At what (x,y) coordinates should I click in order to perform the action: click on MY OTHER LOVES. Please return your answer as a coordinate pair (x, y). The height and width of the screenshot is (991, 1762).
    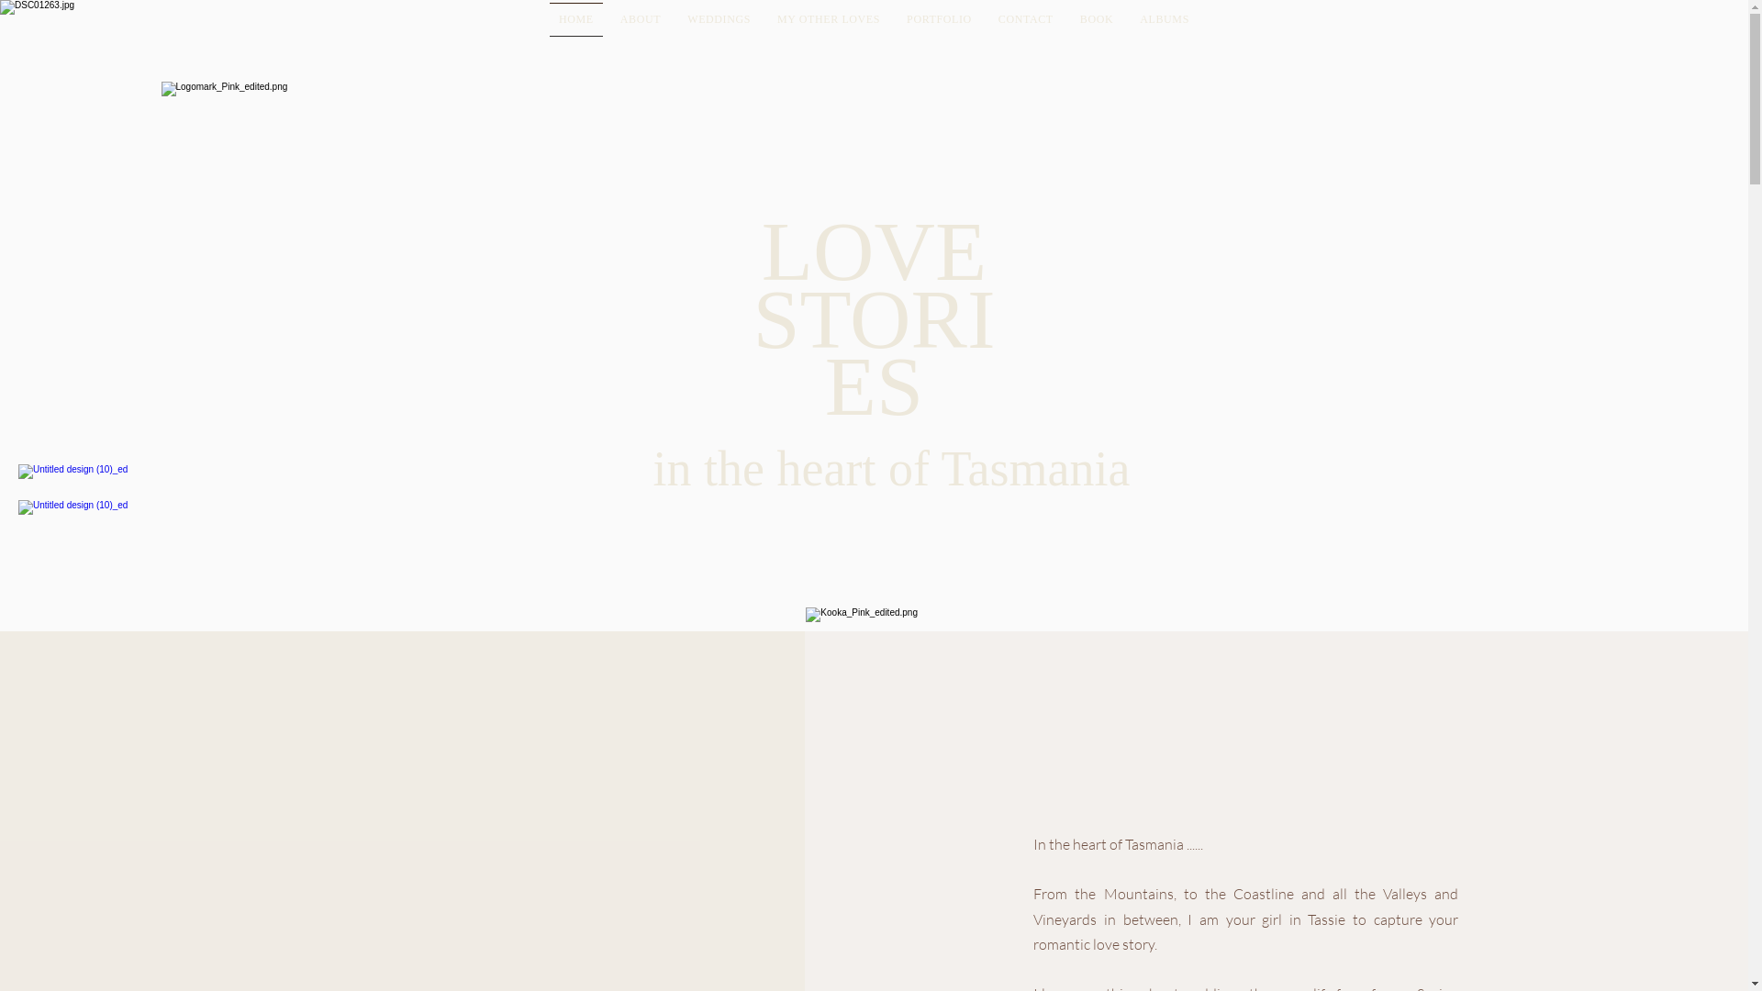
    Looking at the image, I should click on (830, 20).